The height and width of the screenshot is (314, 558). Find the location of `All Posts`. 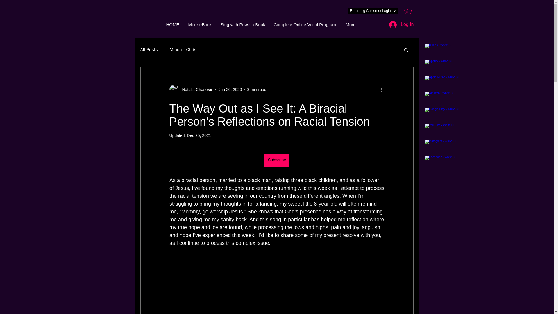

All Posts is located at coordinates (149, 50).